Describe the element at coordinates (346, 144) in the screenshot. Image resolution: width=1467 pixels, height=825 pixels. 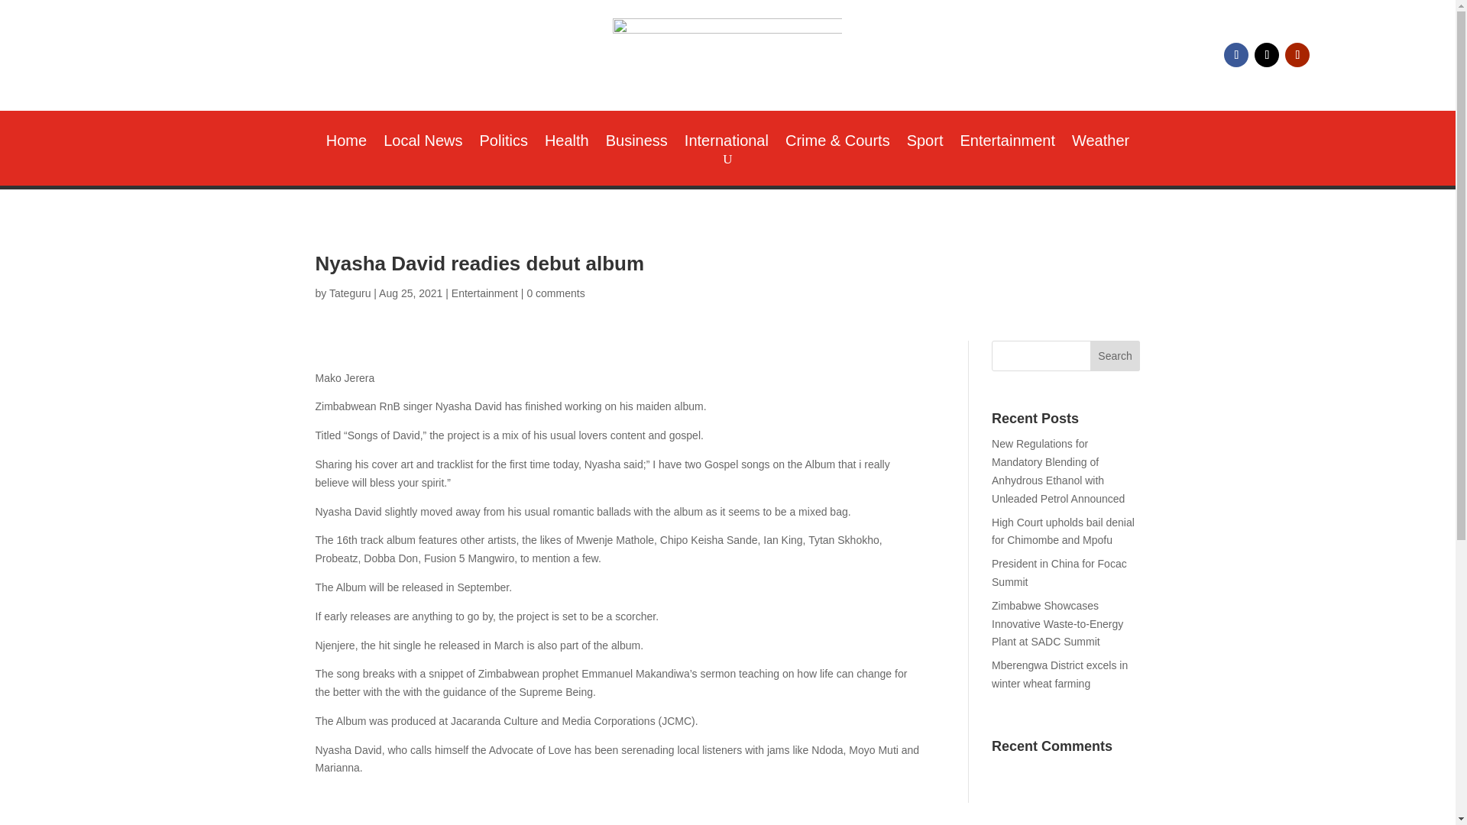
I see `Home` at that location.